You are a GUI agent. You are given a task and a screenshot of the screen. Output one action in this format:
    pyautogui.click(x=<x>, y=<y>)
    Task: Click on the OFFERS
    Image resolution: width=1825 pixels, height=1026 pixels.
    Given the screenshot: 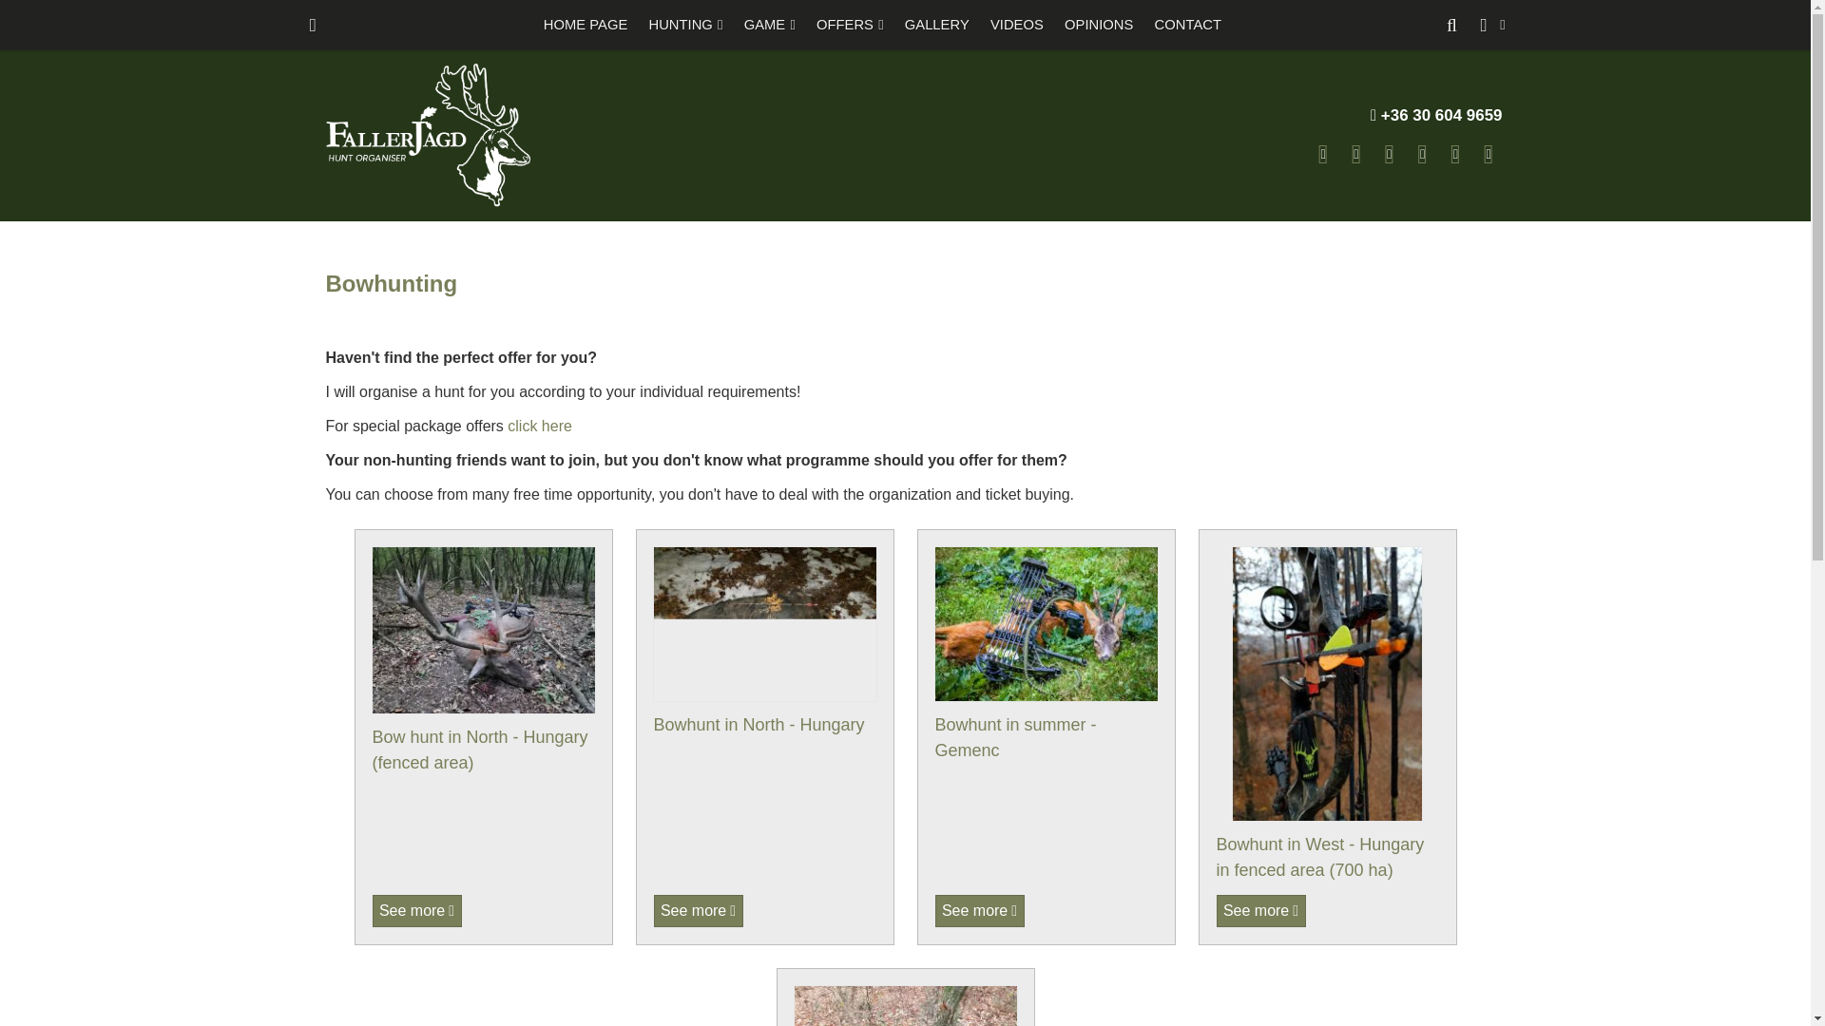 What is the action you would take?
    pyautogui.click(x=850, y=25)
    